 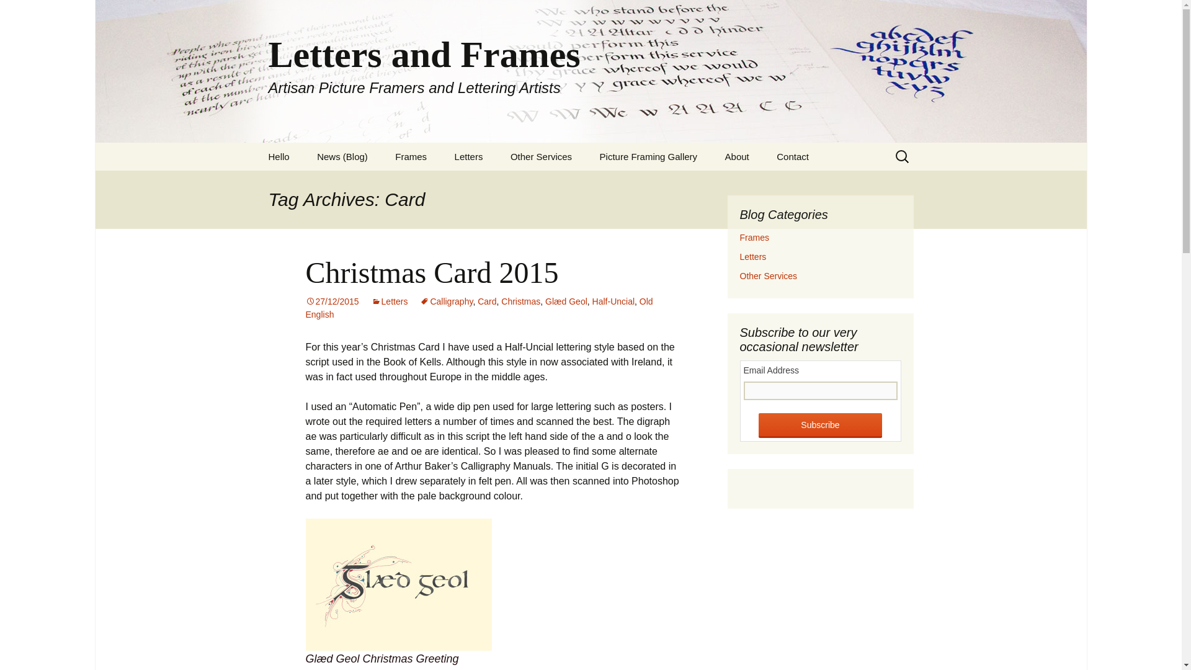 I want to click on Christmas, so click(x=521, y=301).